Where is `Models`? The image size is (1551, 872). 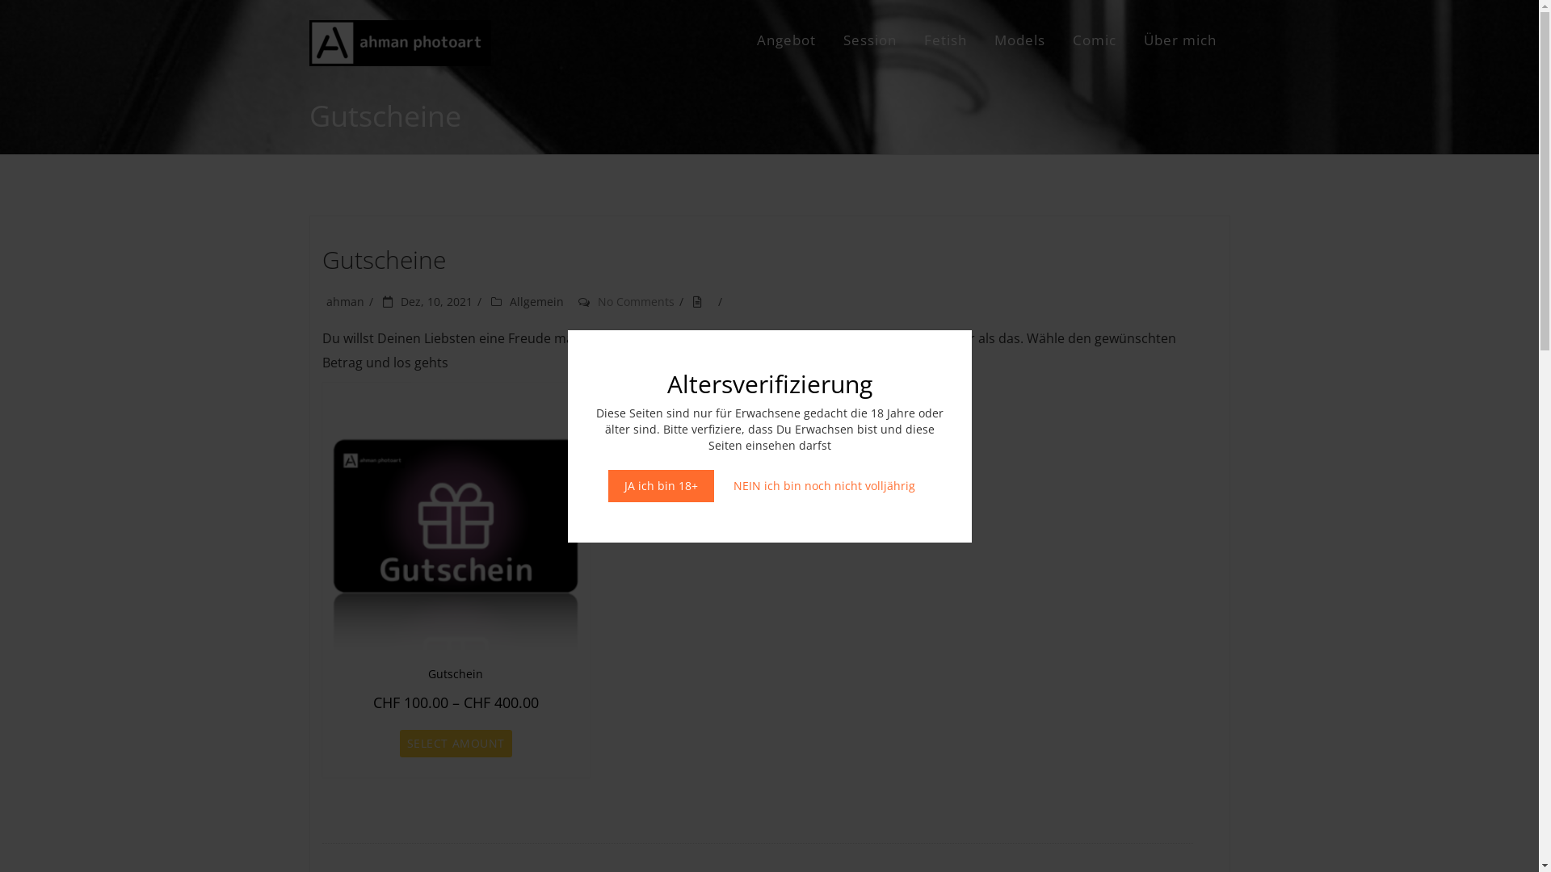
Models is located at coordinates (1019, 40).